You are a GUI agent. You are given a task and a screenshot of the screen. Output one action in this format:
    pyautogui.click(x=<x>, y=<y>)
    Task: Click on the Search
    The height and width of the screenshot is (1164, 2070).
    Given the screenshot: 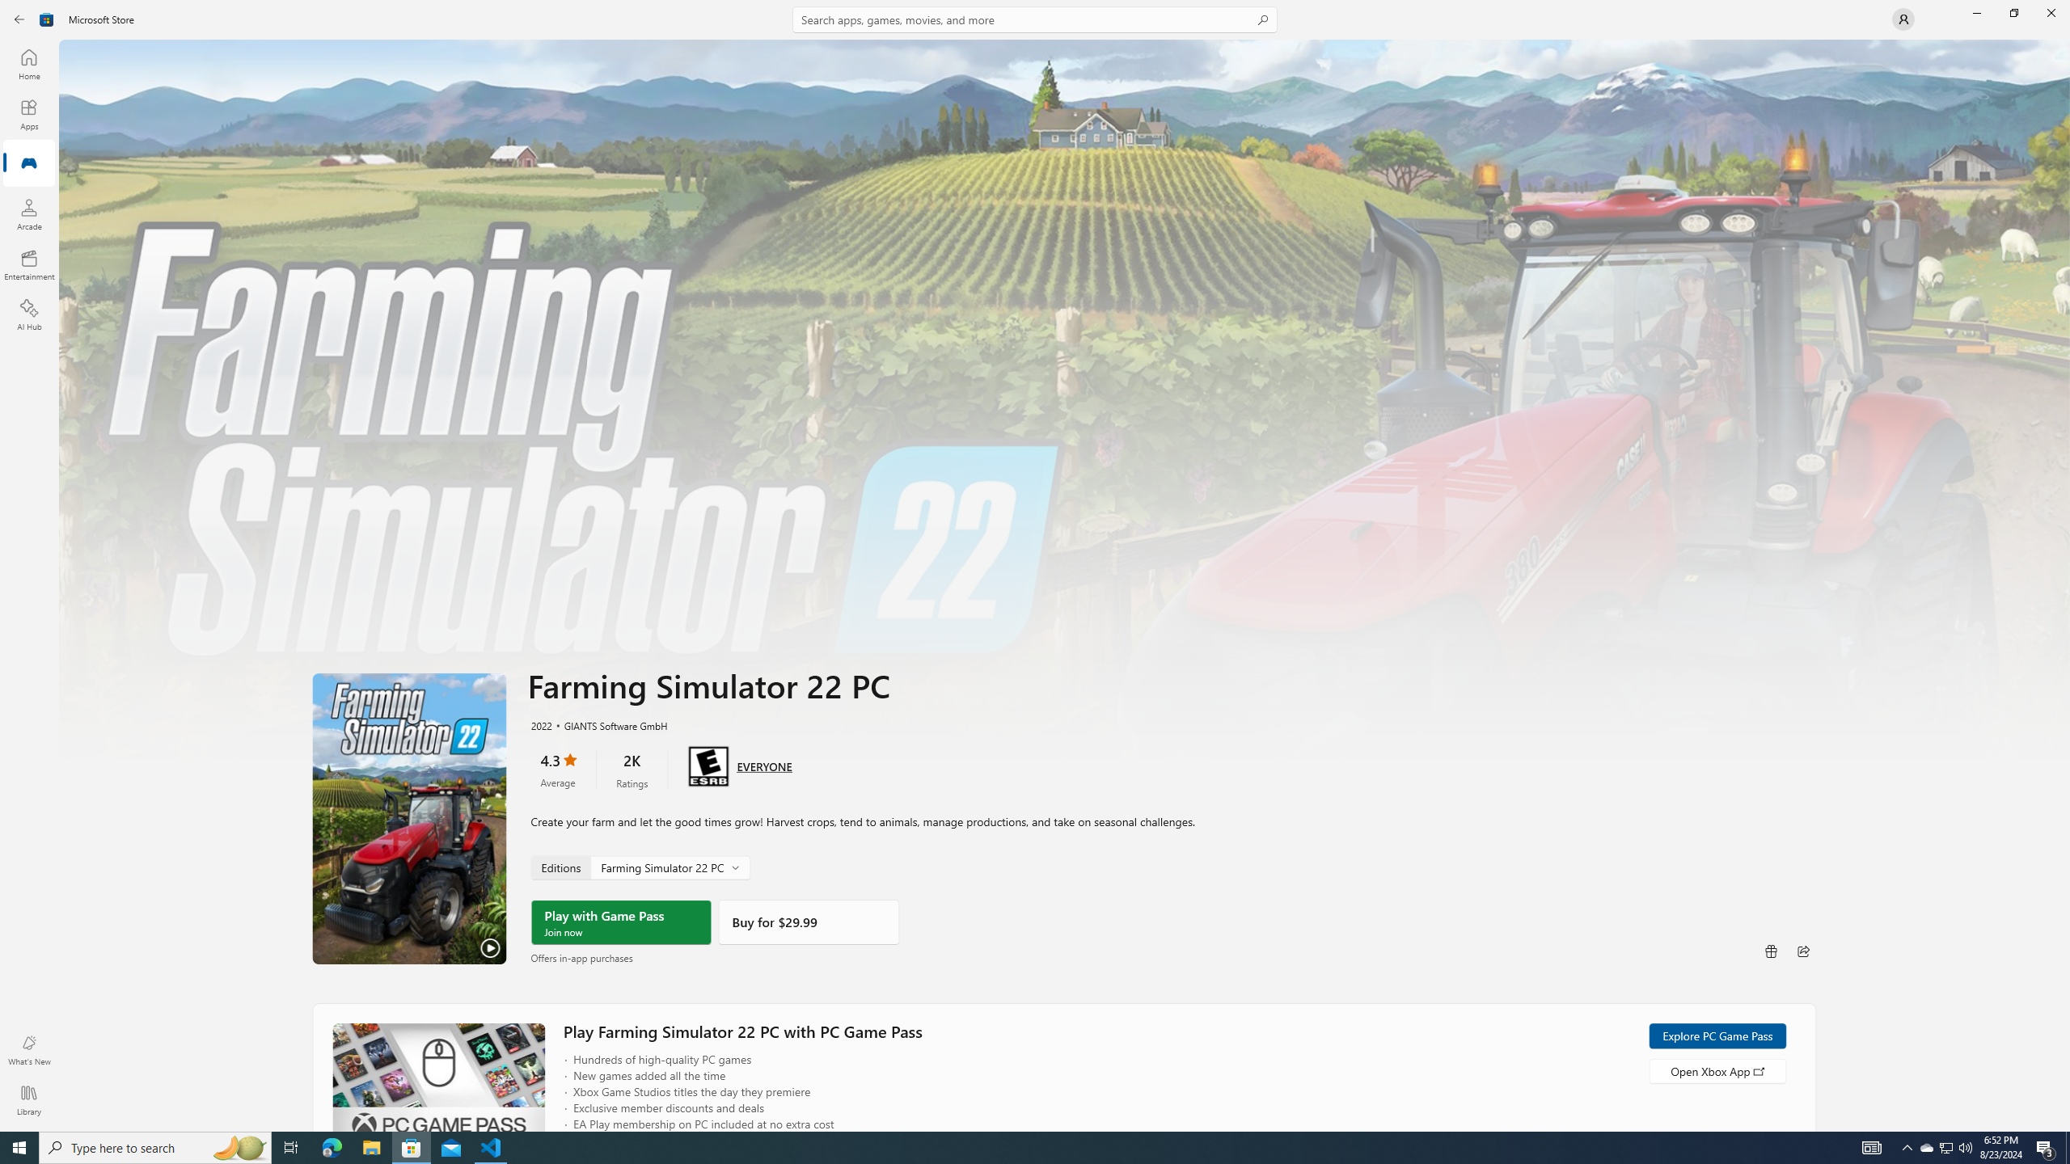 What is the action you would take?
    pyautogui.click(x=1035, y=19)
    